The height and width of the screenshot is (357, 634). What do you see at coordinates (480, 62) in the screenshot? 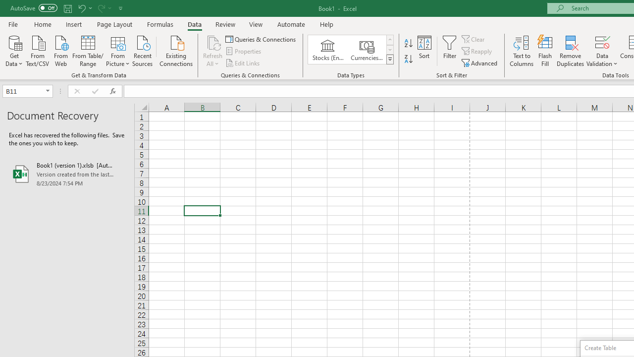
I see `Advanced...` at bounding box center [480, 62].